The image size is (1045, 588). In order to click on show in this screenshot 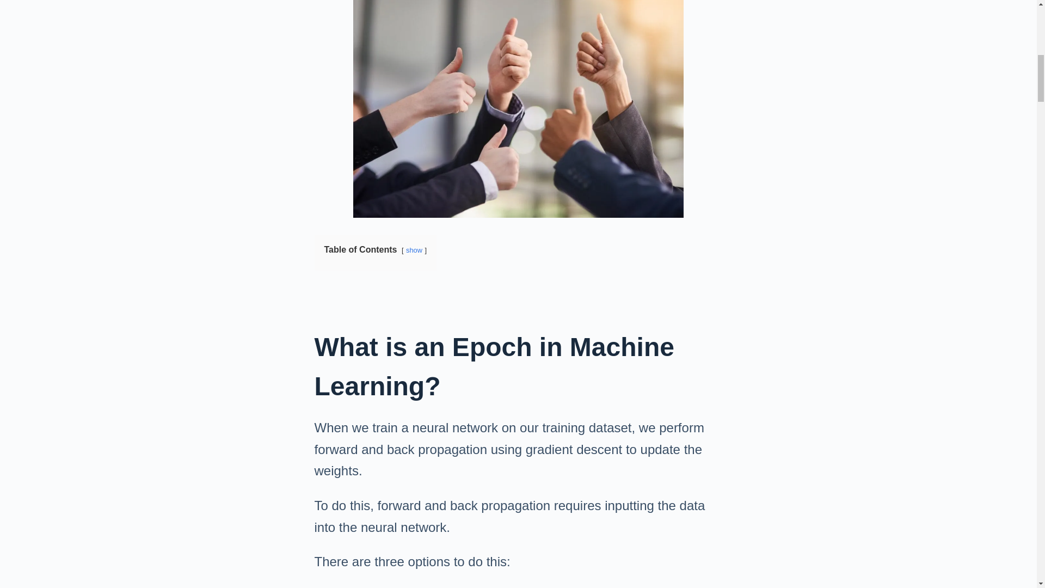, I will do `click(414, 250)`.